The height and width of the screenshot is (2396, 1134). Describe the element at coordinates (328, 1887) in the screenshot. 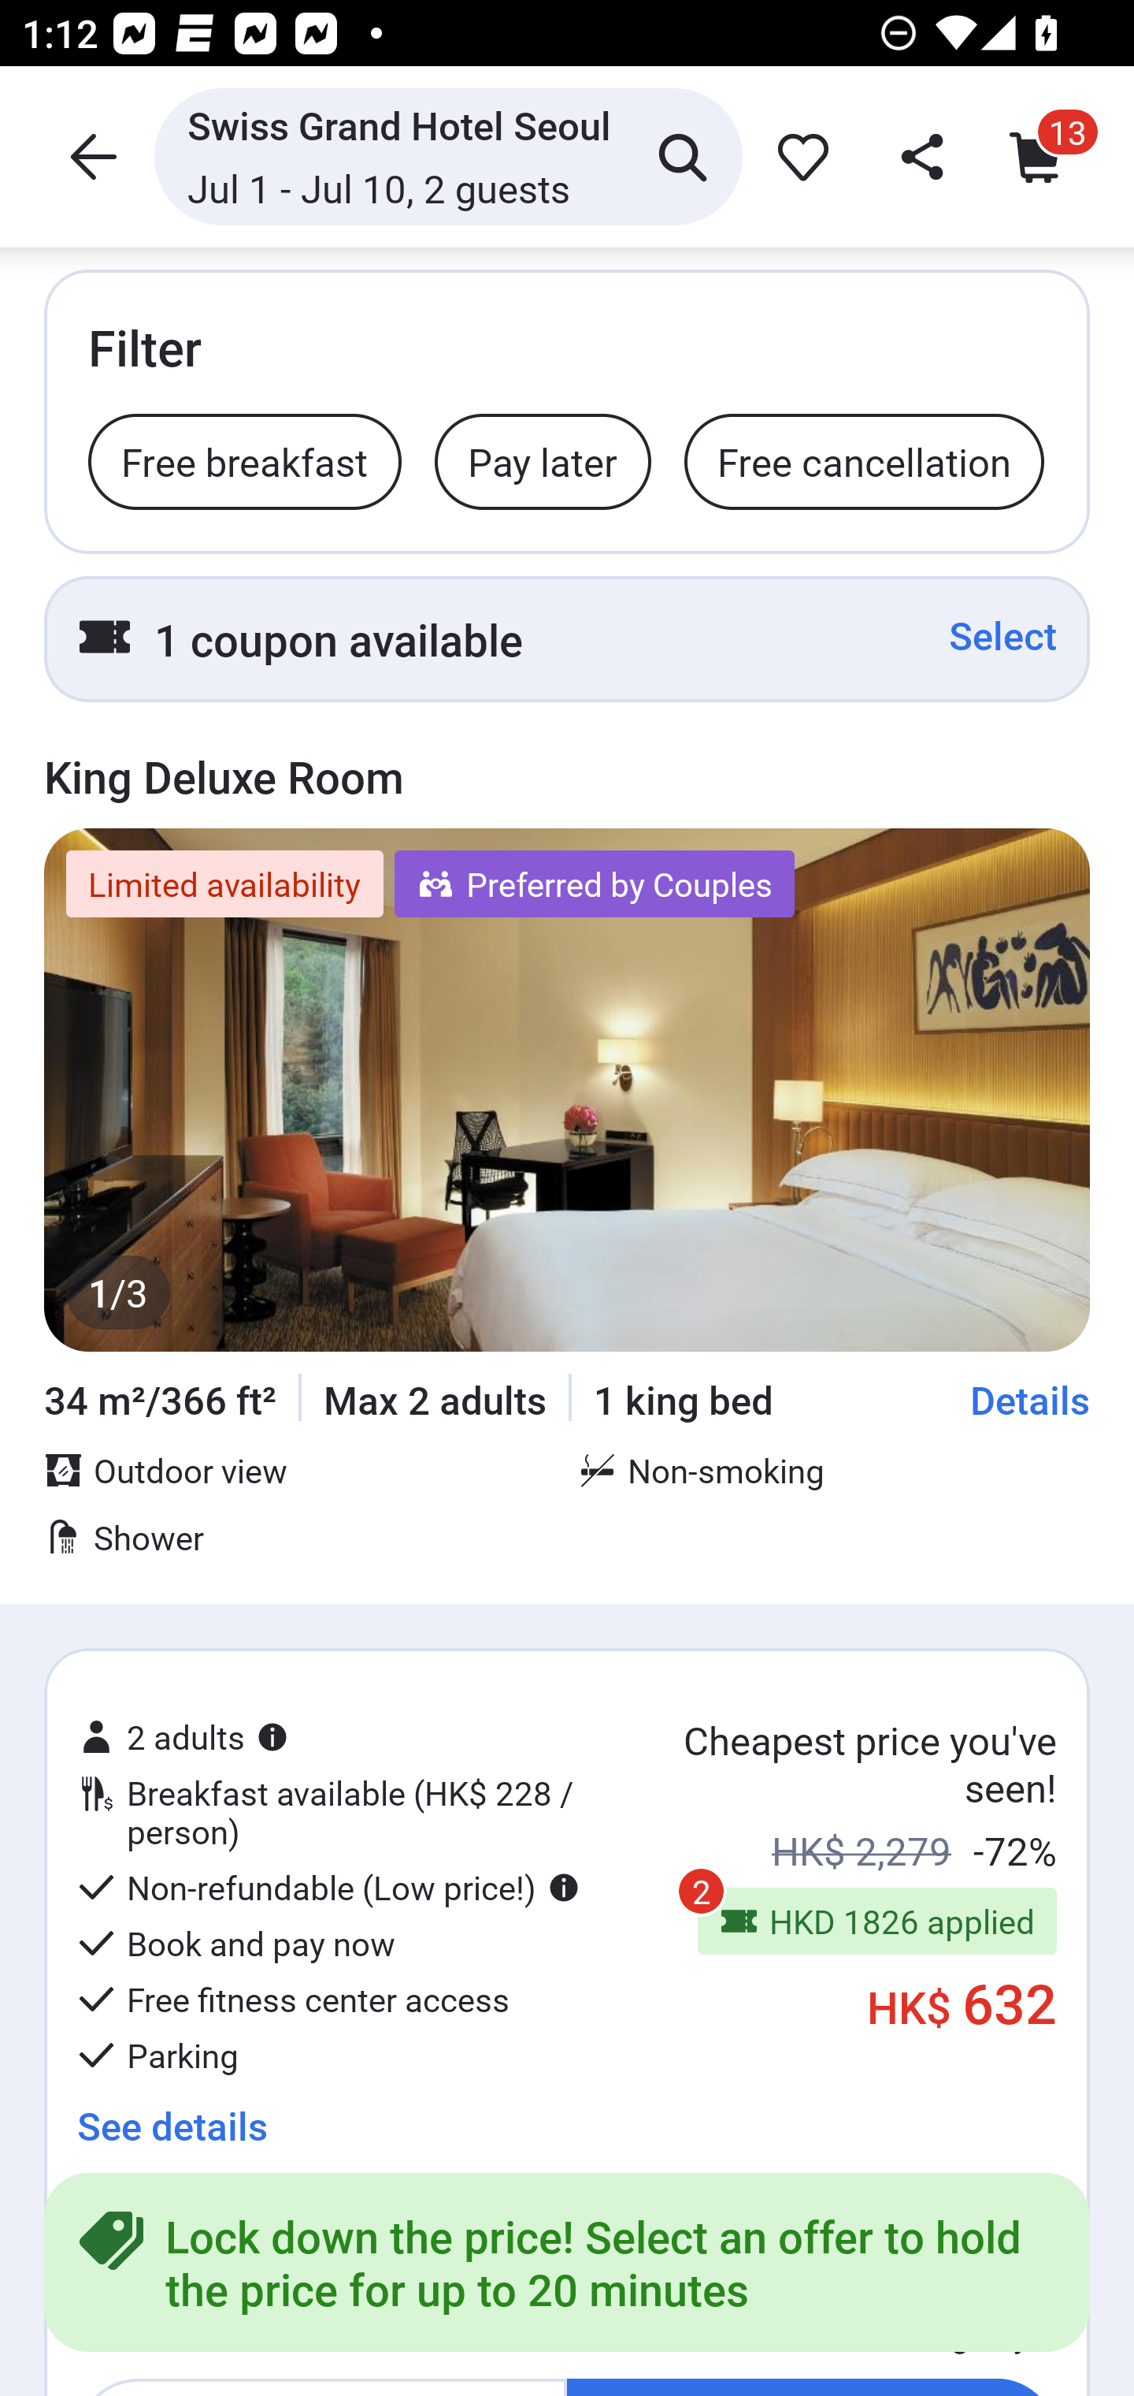

I see `Non-refundable (Low price!)` at that location.